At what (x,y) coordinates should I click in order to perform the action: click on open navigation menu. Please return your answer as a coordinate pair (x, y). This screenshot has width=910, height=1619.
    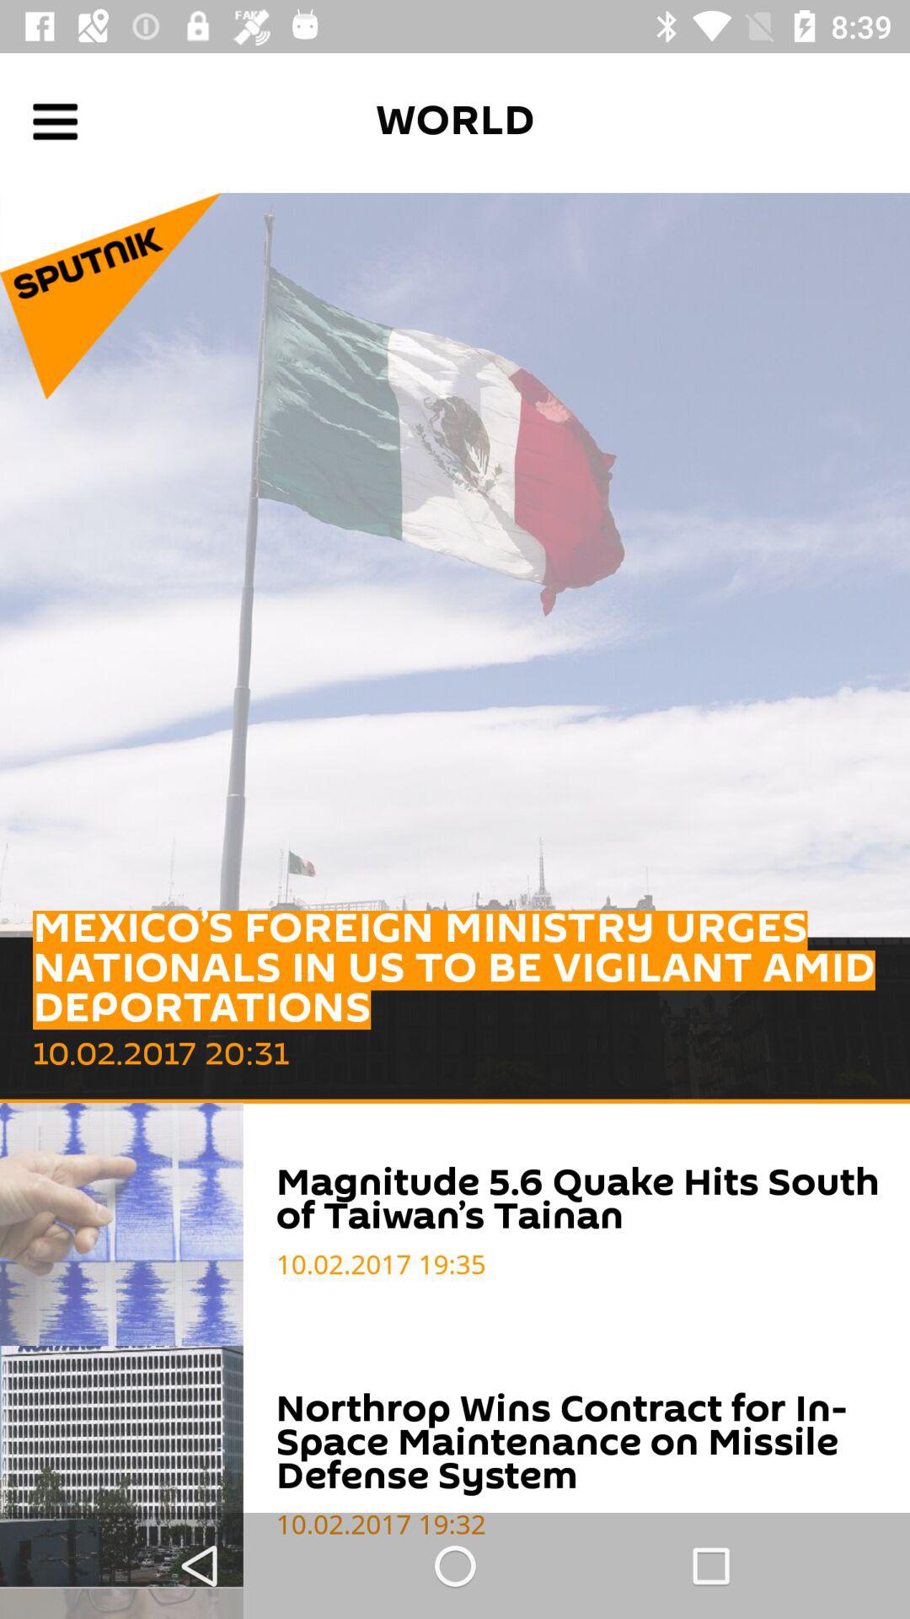
    Looking at the image, I should click on (56, 121).